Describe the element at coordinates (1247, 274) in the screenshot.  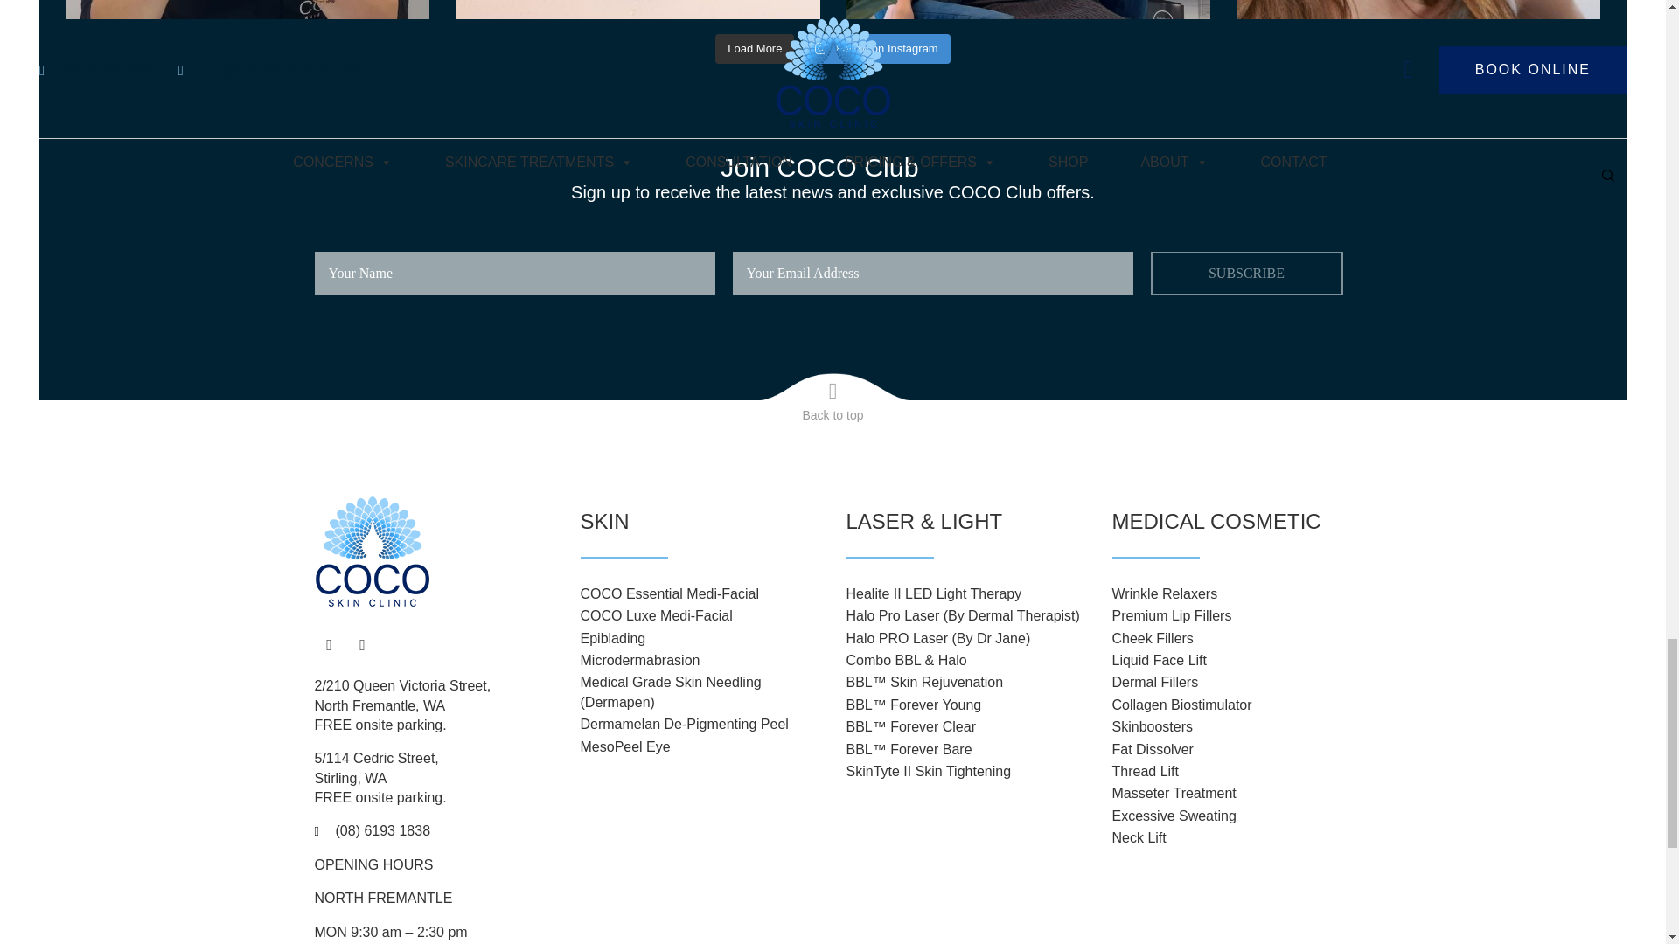
I see `Subscribe` at that location.